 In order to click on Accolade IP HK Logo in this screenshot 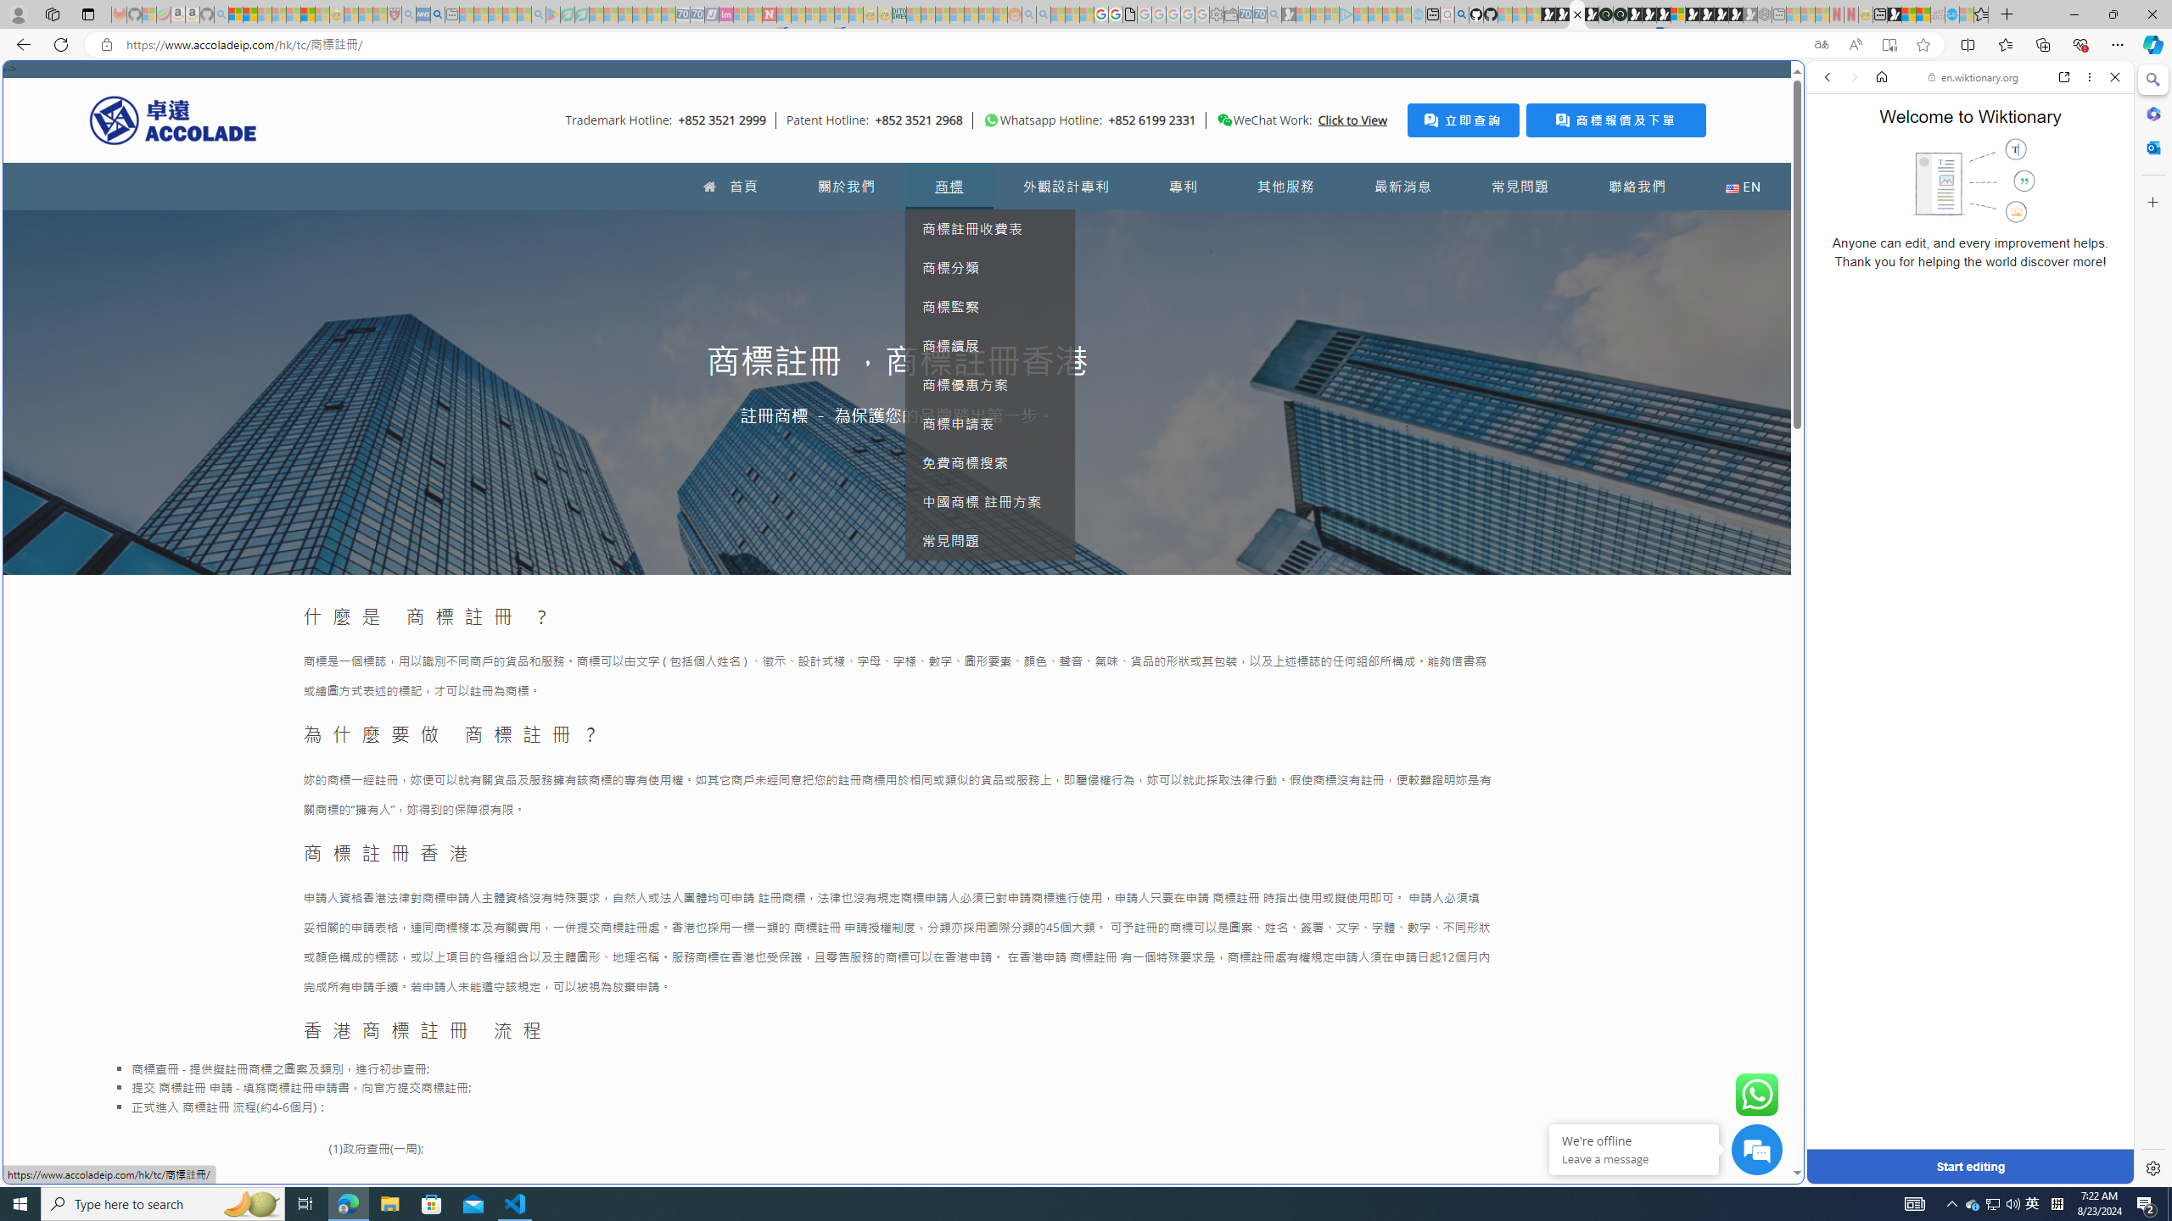, I will do `click(173, 120)`.